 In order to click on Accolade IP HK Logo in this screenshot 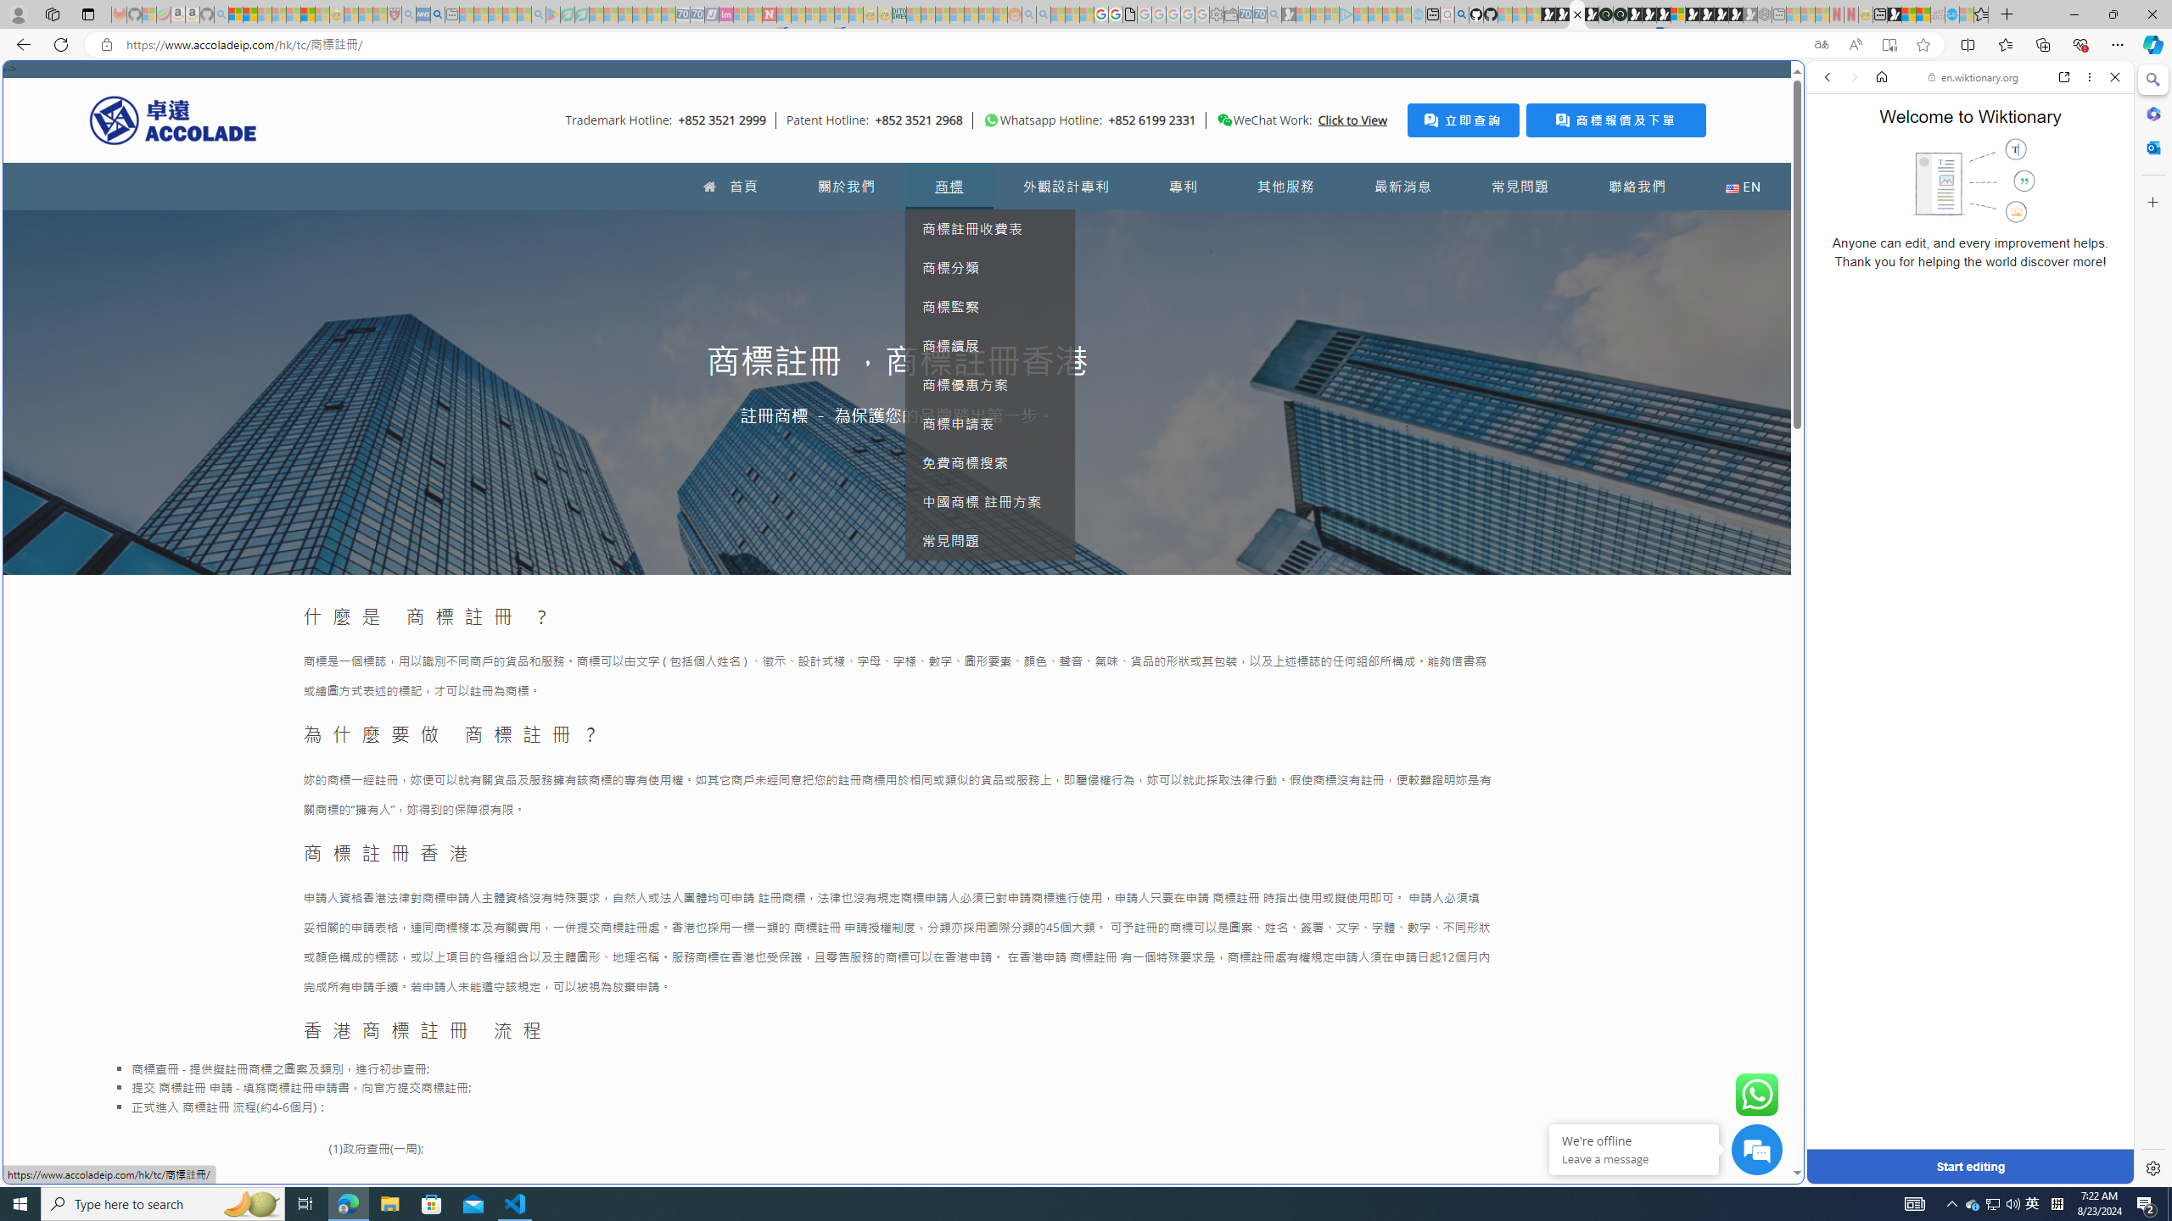, I will do `click(173, 120)`.